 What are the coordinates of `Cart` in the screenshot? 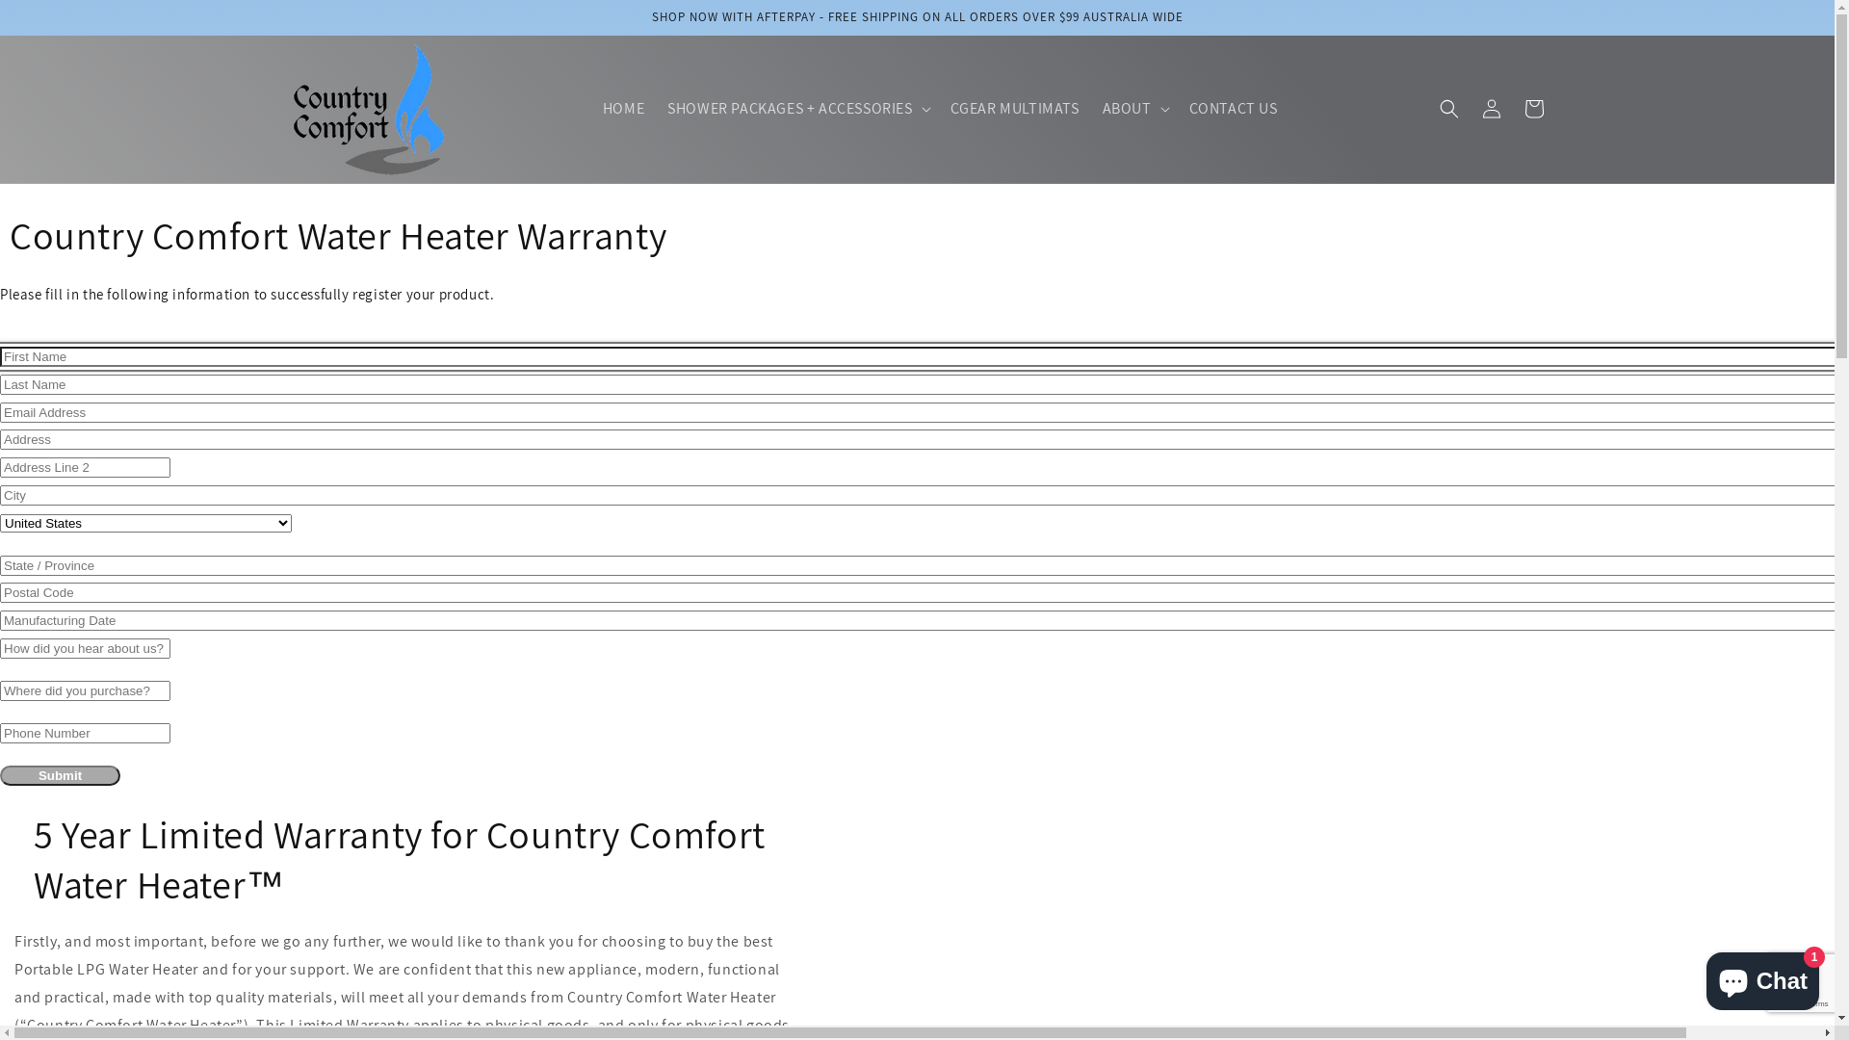 It's located at (1533, 109).